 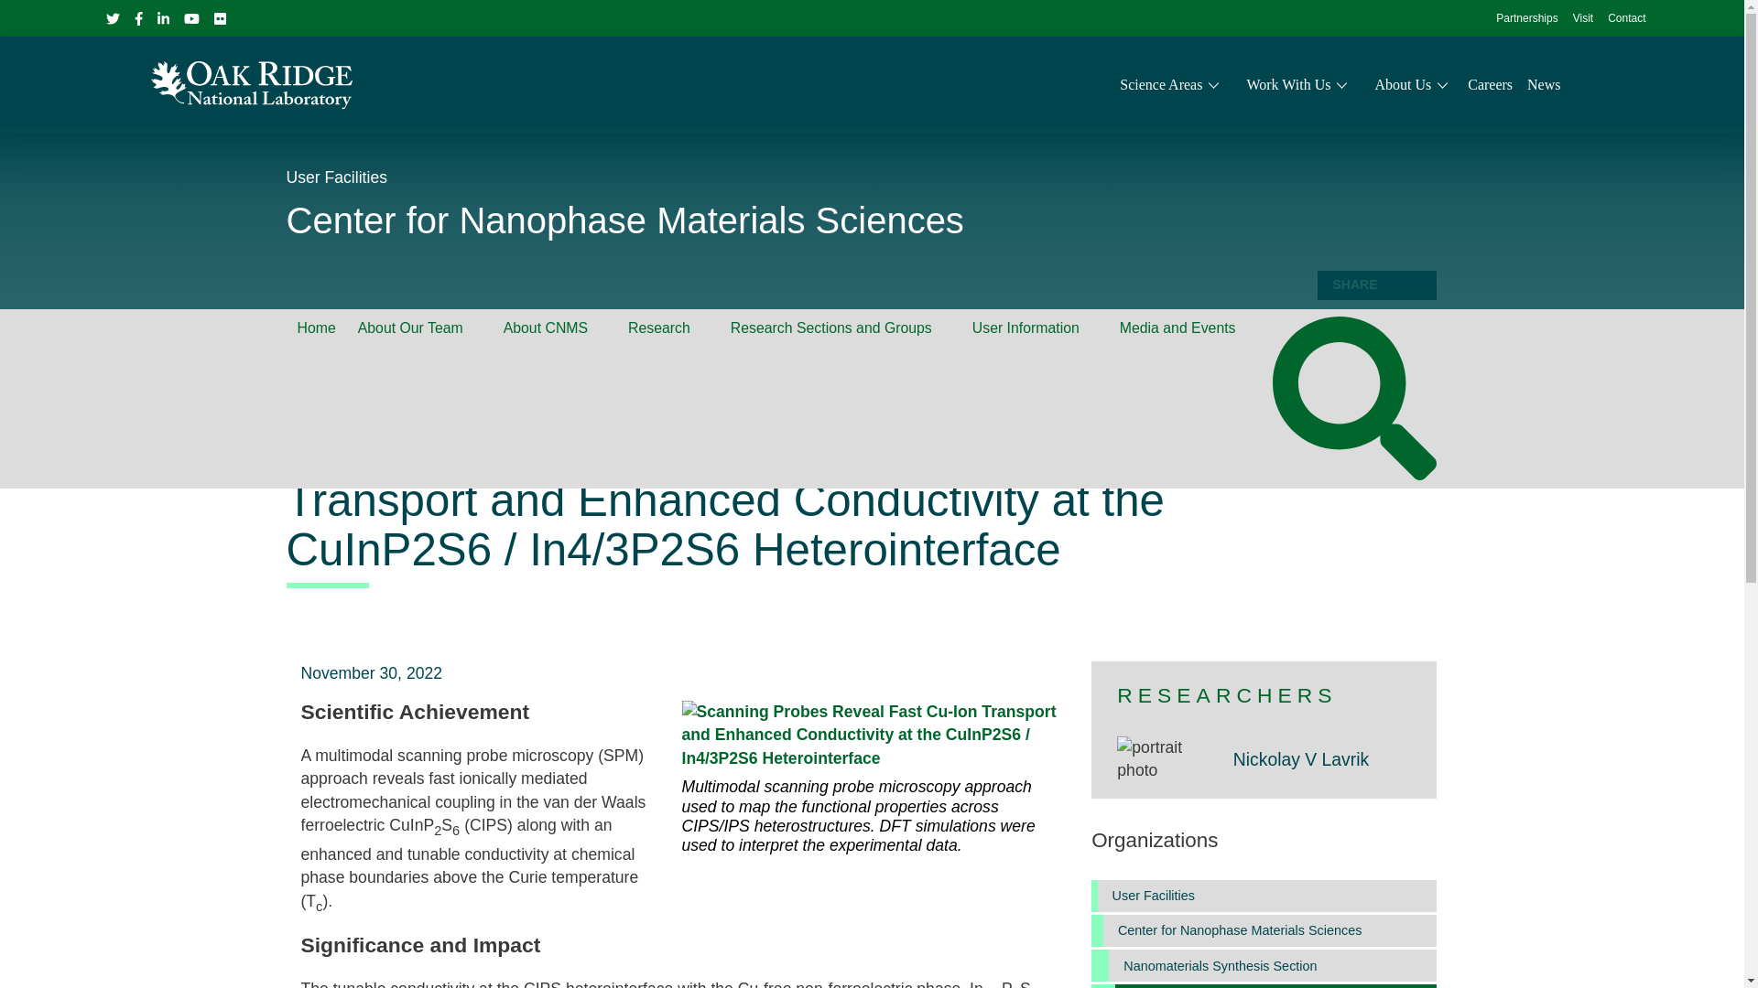 What do you see at coordinates (190, 18) in the screenshot?
I see `YouTube` at bounding box center [190, 18].